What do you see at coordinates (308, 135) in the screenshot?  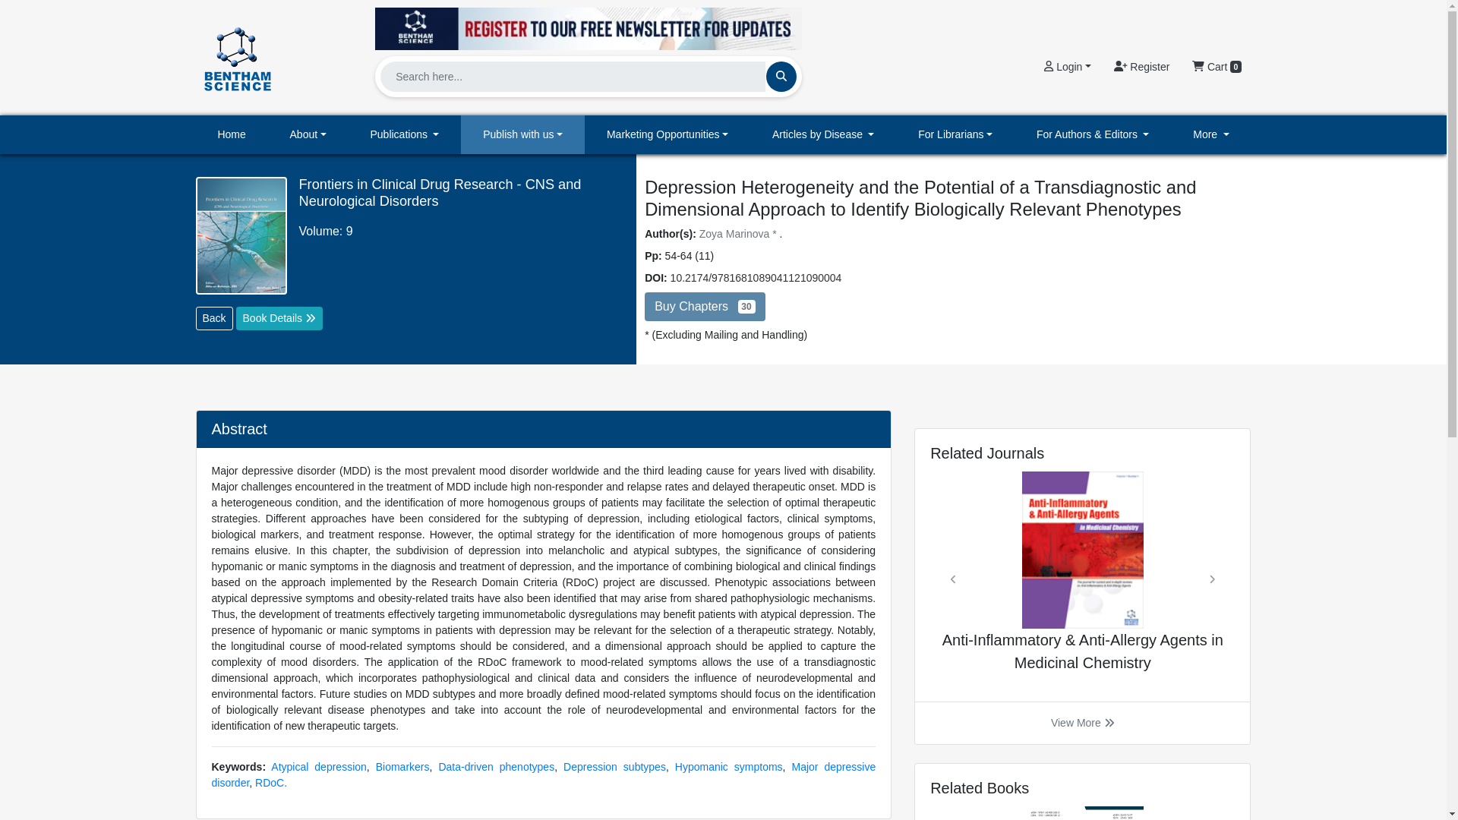 I see `About` at bounding box center [308, 135].